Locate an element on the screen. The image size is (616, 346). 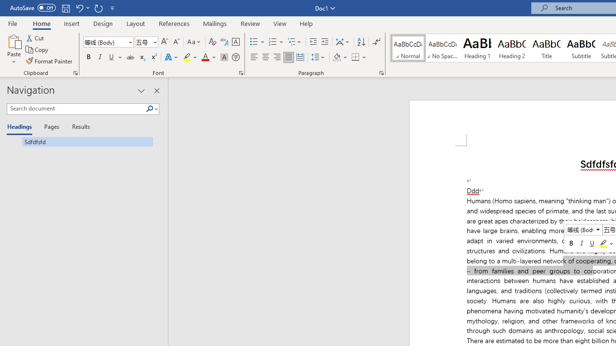
Undo  is located at coordinates (79, 8).